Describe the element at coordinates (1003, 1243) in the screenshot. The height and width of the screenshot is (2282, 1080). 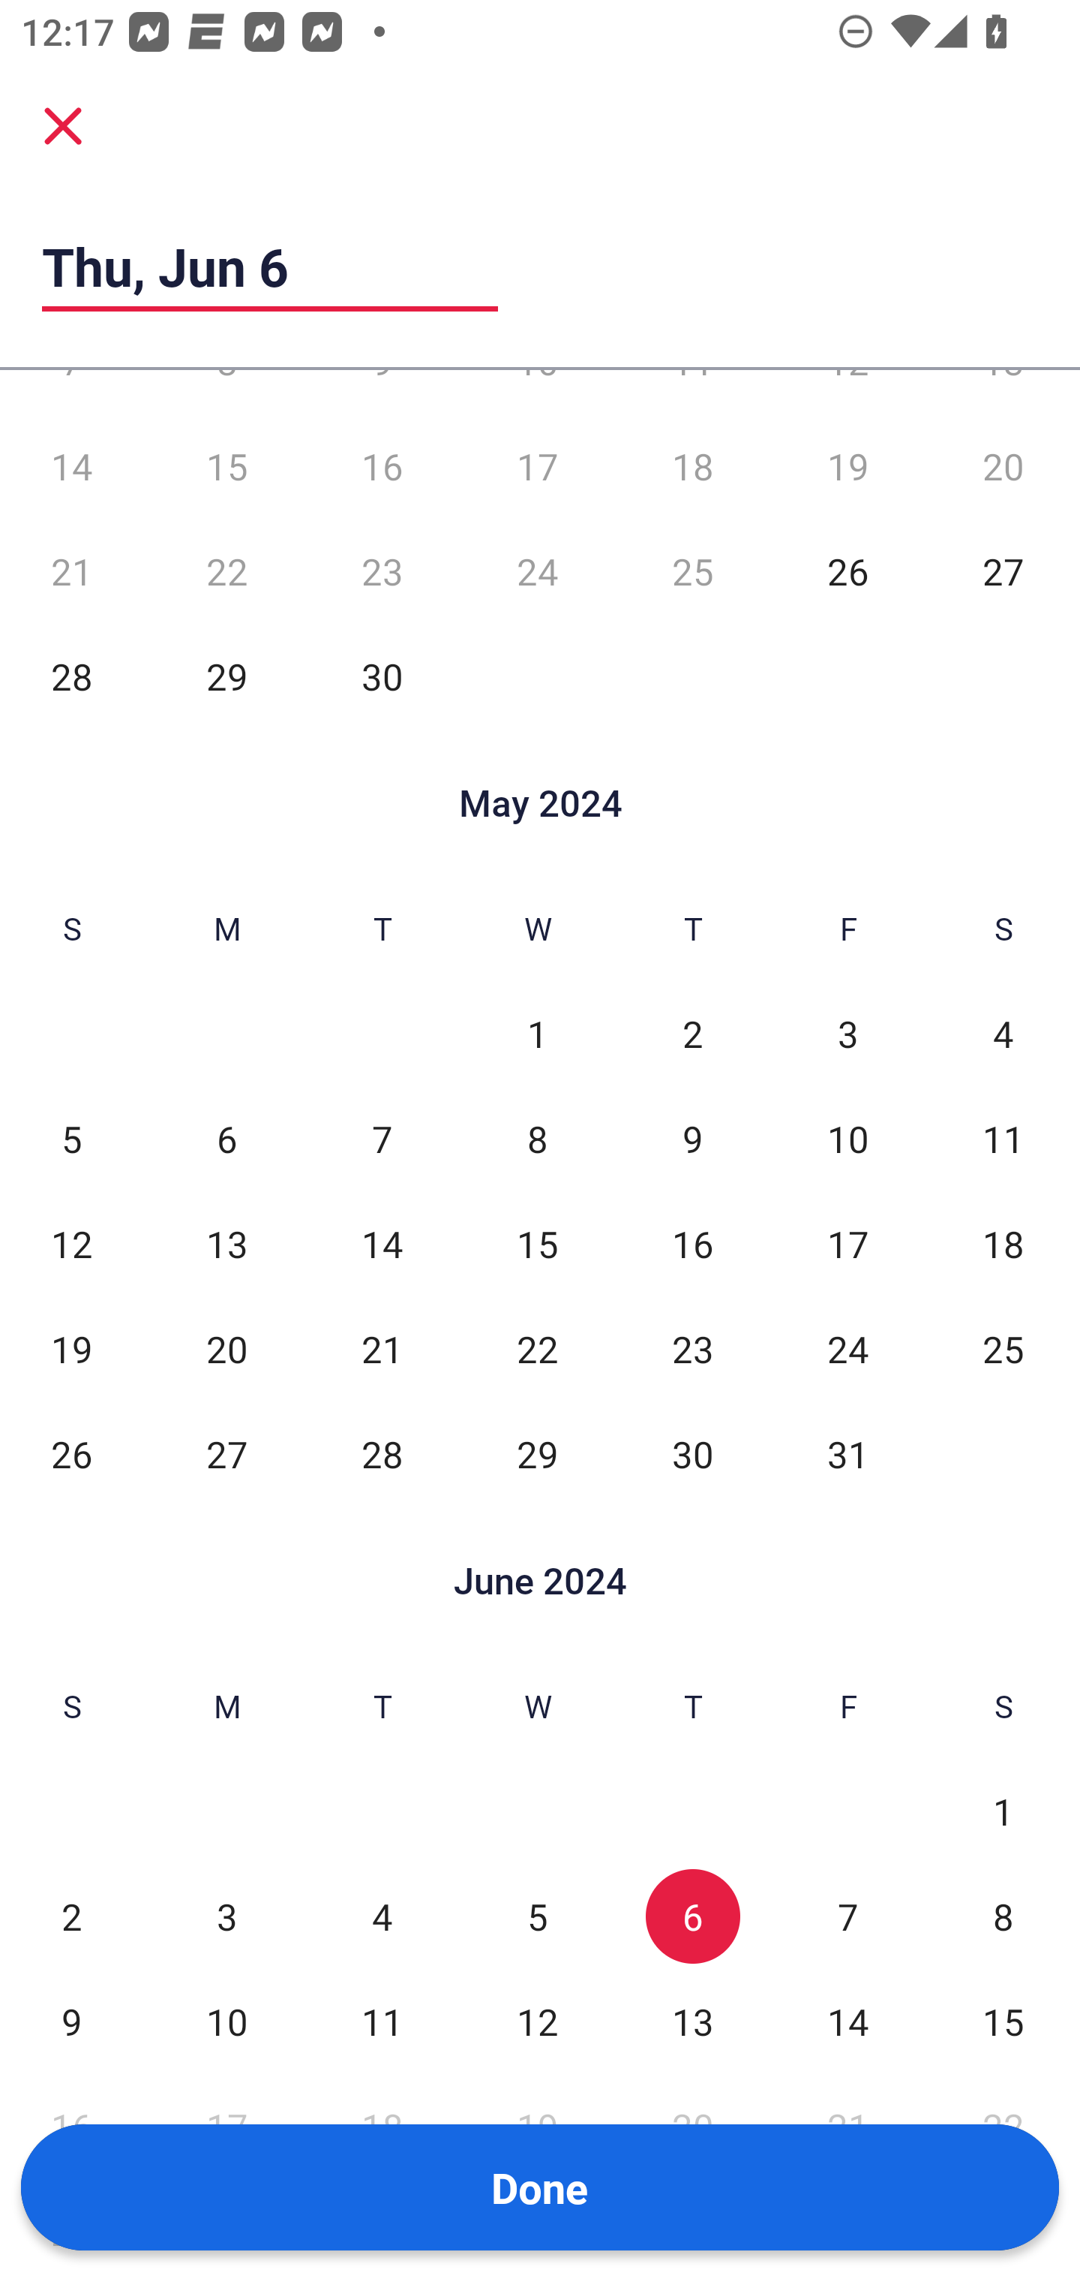
I see `18 Sat, May 18, Not Selected` at that location.